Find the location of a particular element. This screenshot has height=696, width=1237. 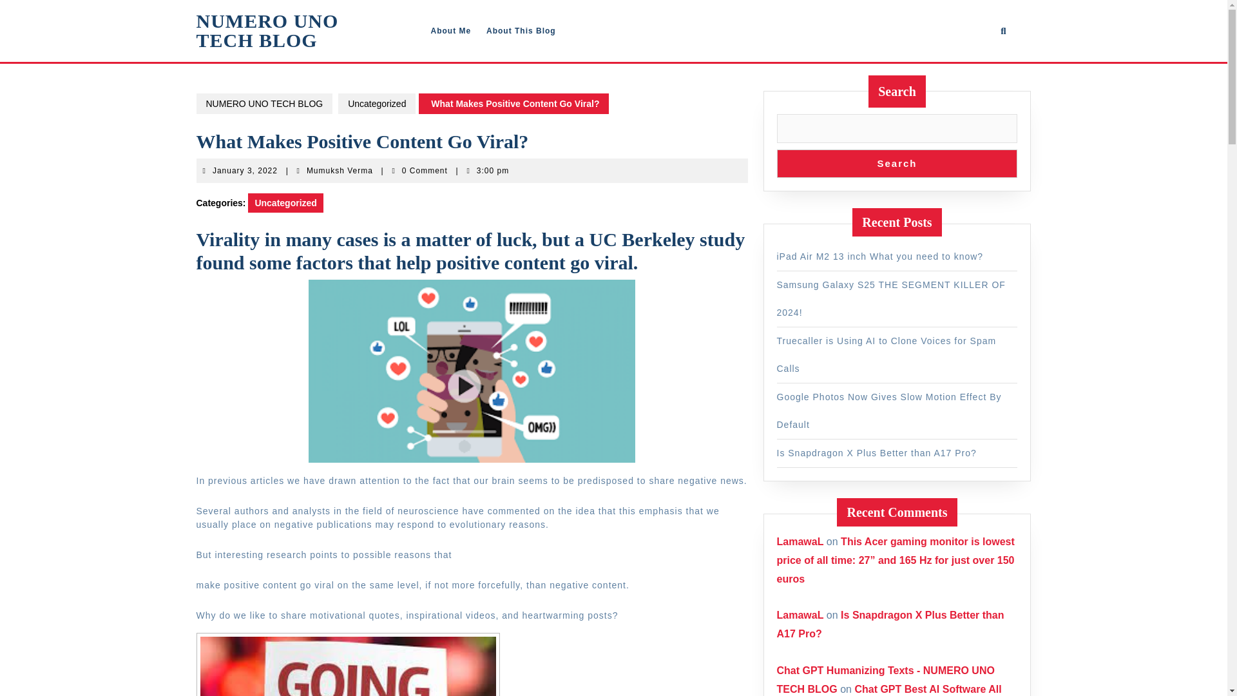

NUMERO UNO TECH BLOG is located at coordinates (876, 452).